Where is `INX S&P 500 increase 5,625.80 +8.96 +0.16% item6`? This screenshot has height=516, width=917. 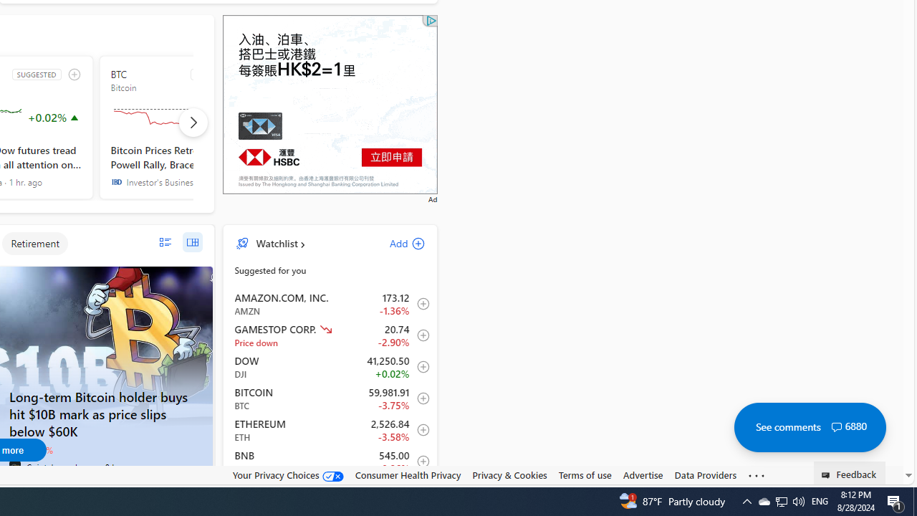
INX S&P 500 increase 5,625.80 +8.96 +0.16% item6 is located at coordinates (330, 493).